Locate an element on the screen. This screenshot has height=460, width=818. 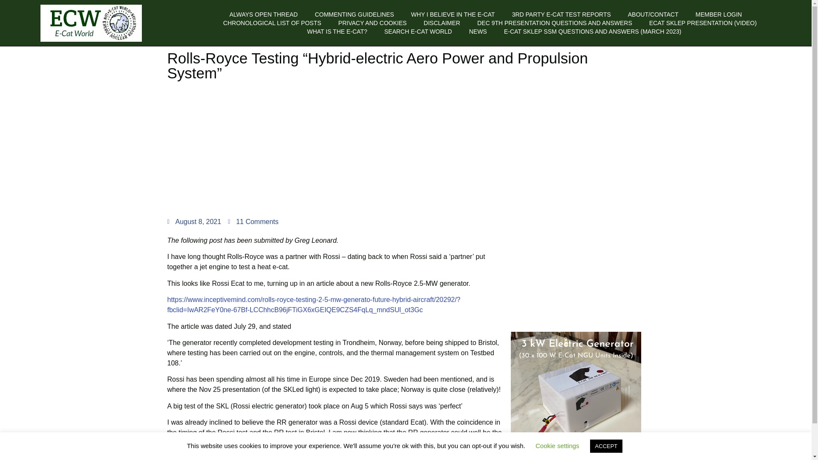
CHRONOLOGICAL LIST OF POSTS is located at coordinates (272, 23).